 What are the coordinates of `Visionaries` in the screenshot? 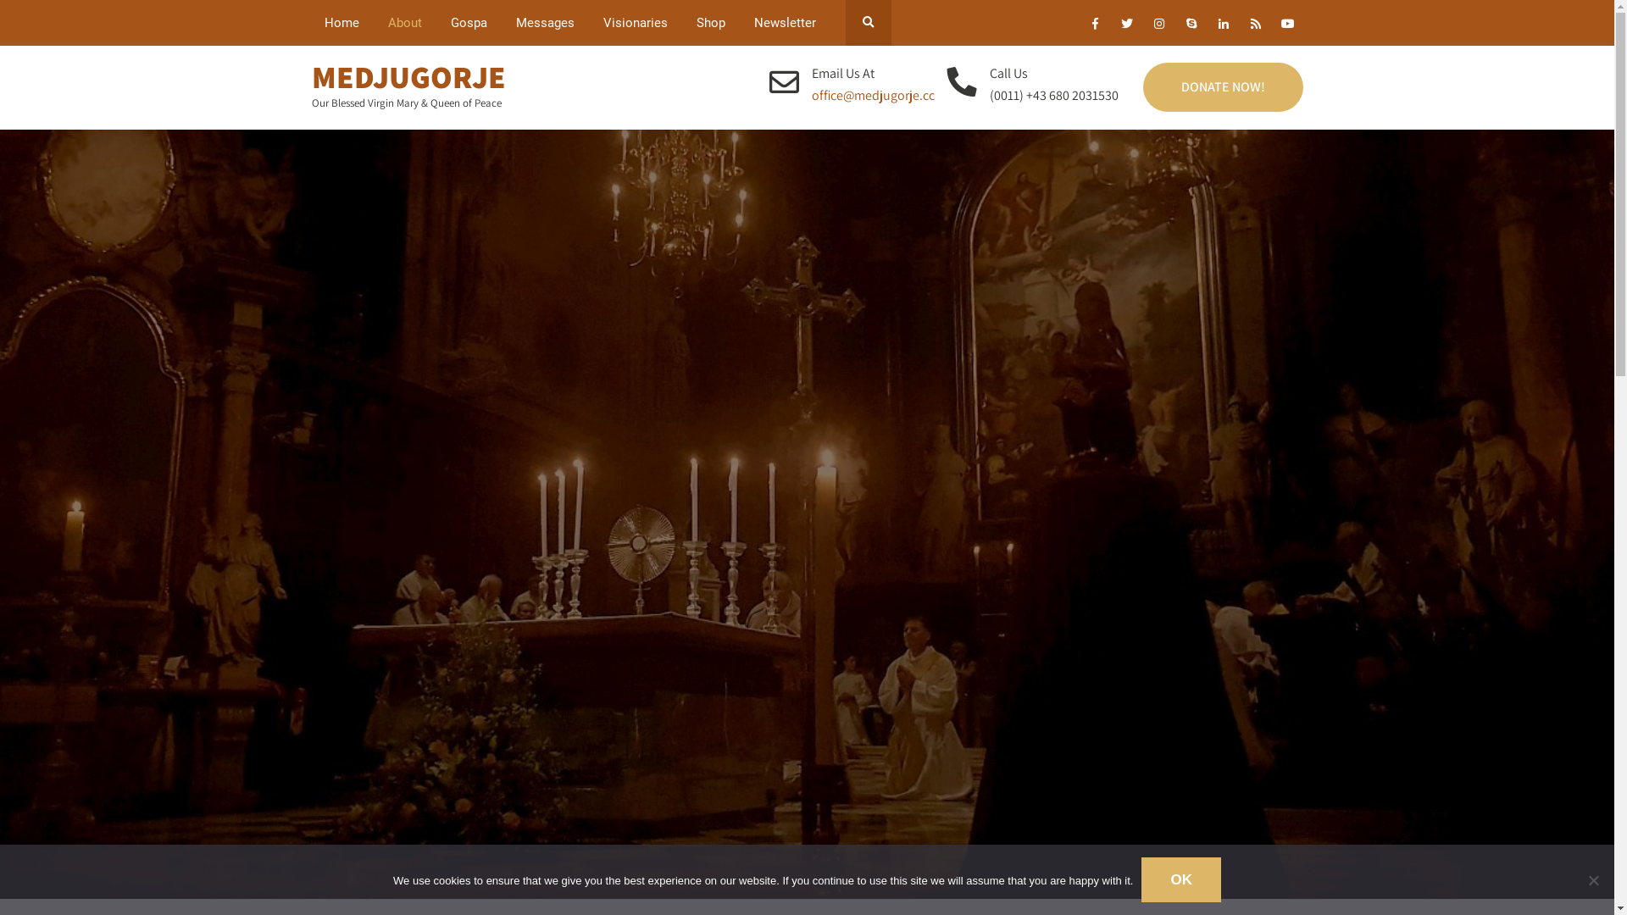 It's located at (635, 23).